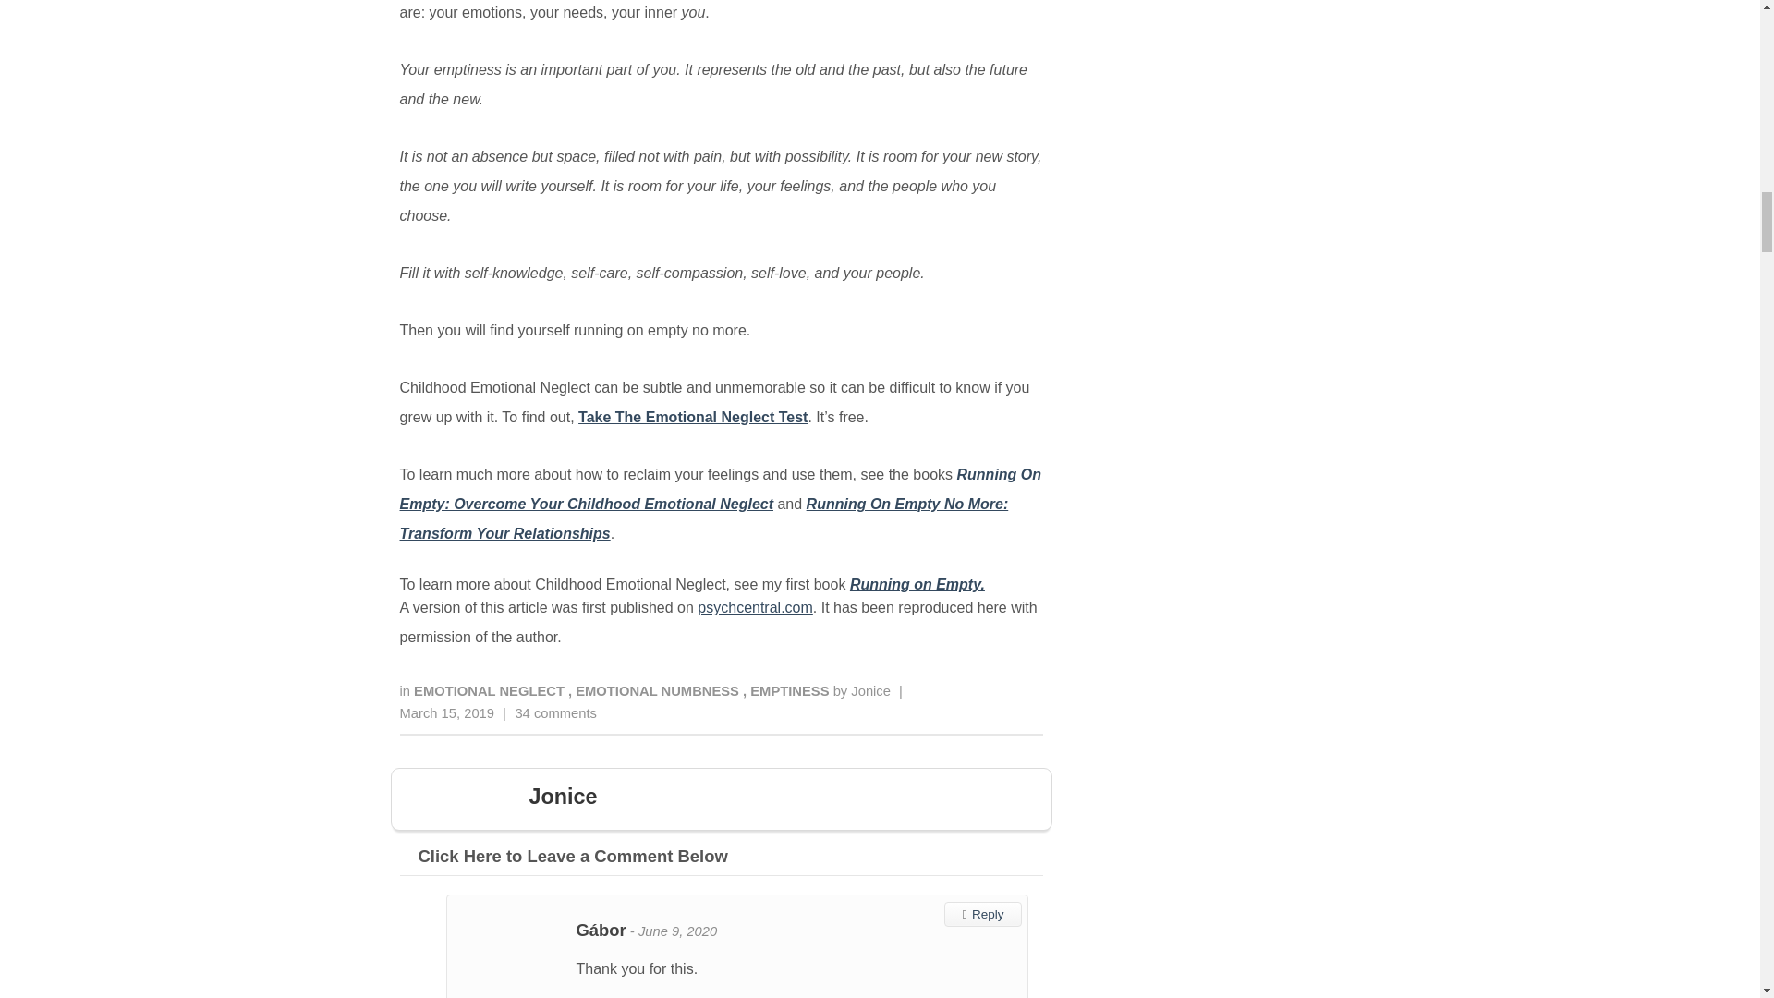 The height and width of the screenshot is (998, 1774). What do you see at coordinates (554, 712) in the screenshot?
I see `34 comments` at bounding box center [554, 712].